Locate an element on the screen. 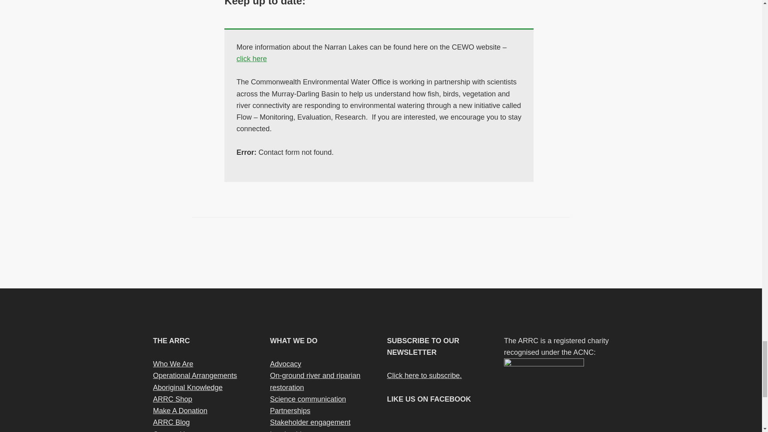 Image resolution: width=768 pixels, height=432 pixels. Click here to subscribe. is located at coordinates (424, 375).